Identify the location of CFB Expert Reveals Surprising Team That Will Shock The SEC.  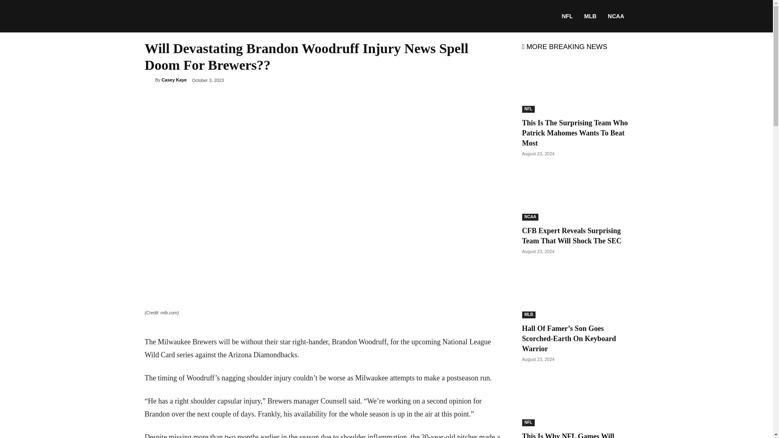
(572, 236).